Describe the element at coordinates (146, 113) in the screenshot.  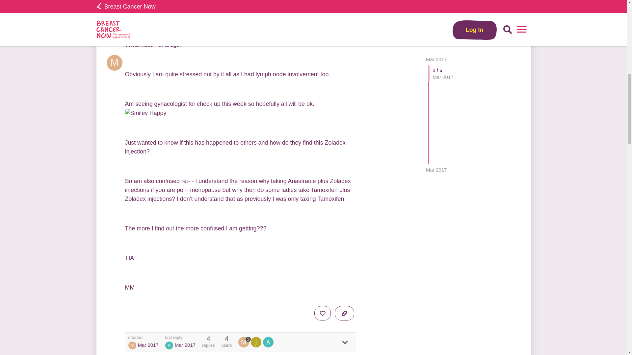
I see `Smiley Happy` at that location.